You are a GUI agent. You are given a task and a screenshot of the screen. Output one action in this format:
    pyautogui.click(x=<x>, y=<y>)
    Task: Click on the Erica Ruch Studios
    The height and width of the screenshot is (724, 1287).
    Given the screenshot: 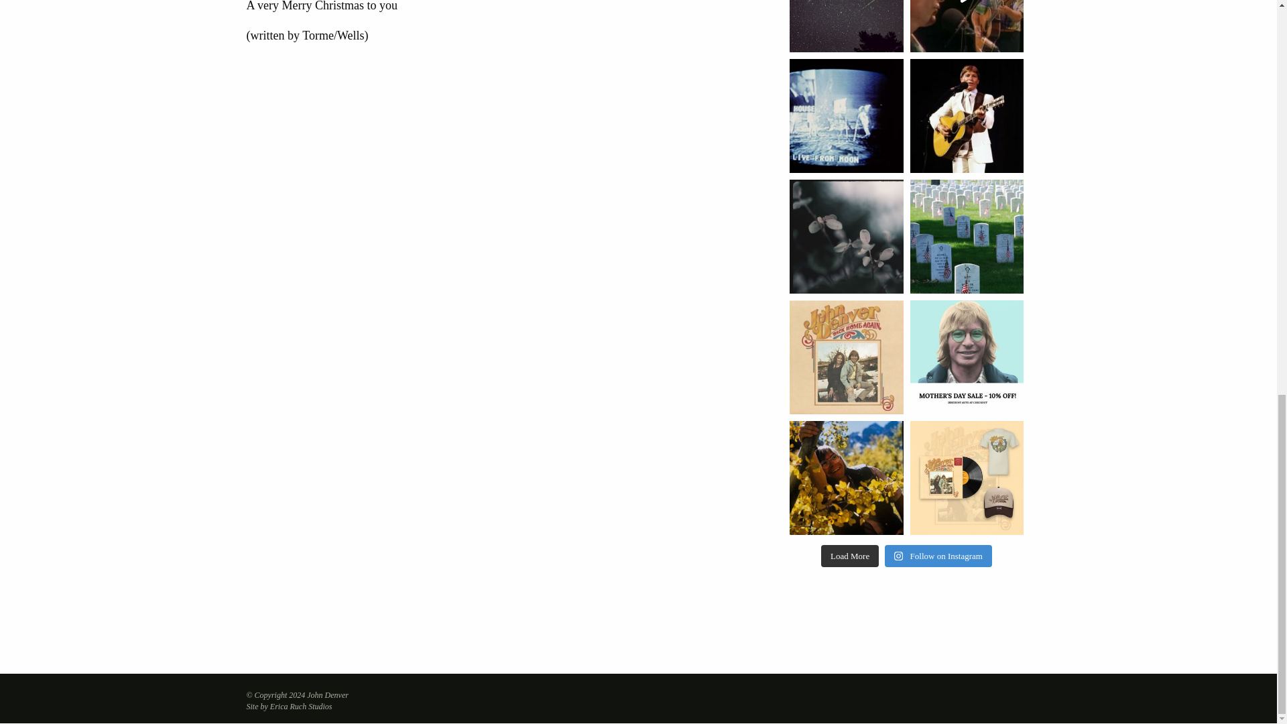 What is the action you would take?
    pyautogui.click(x=301, y=706)
    